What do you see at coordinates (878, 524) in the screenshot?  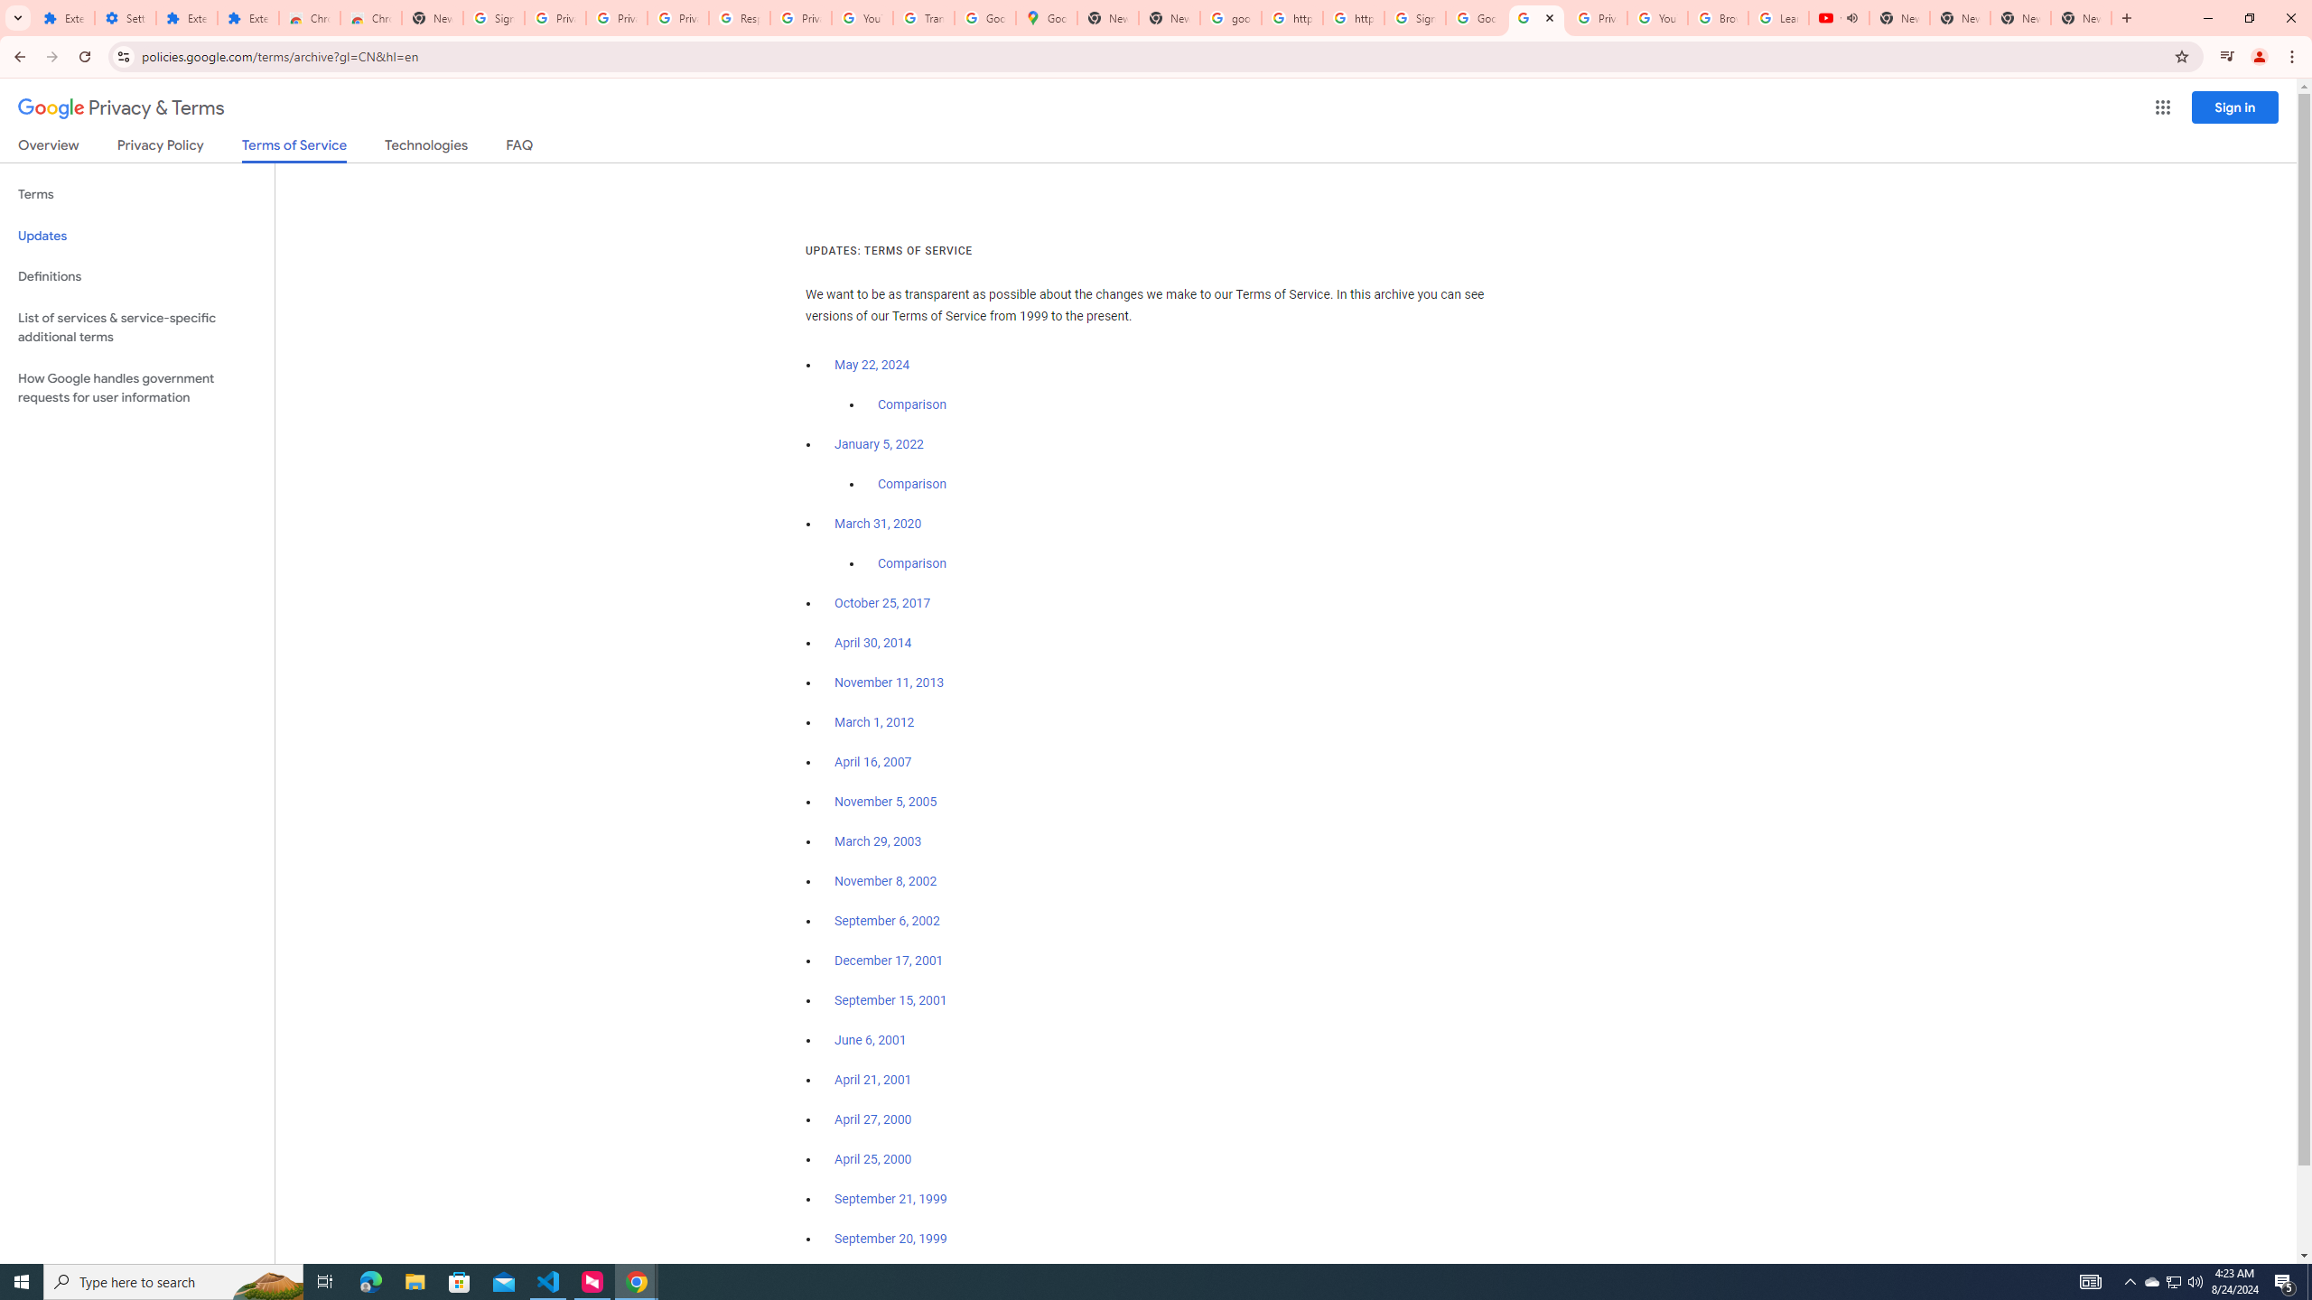 I see `March 31, 2020` at bounding box center [878, 524].